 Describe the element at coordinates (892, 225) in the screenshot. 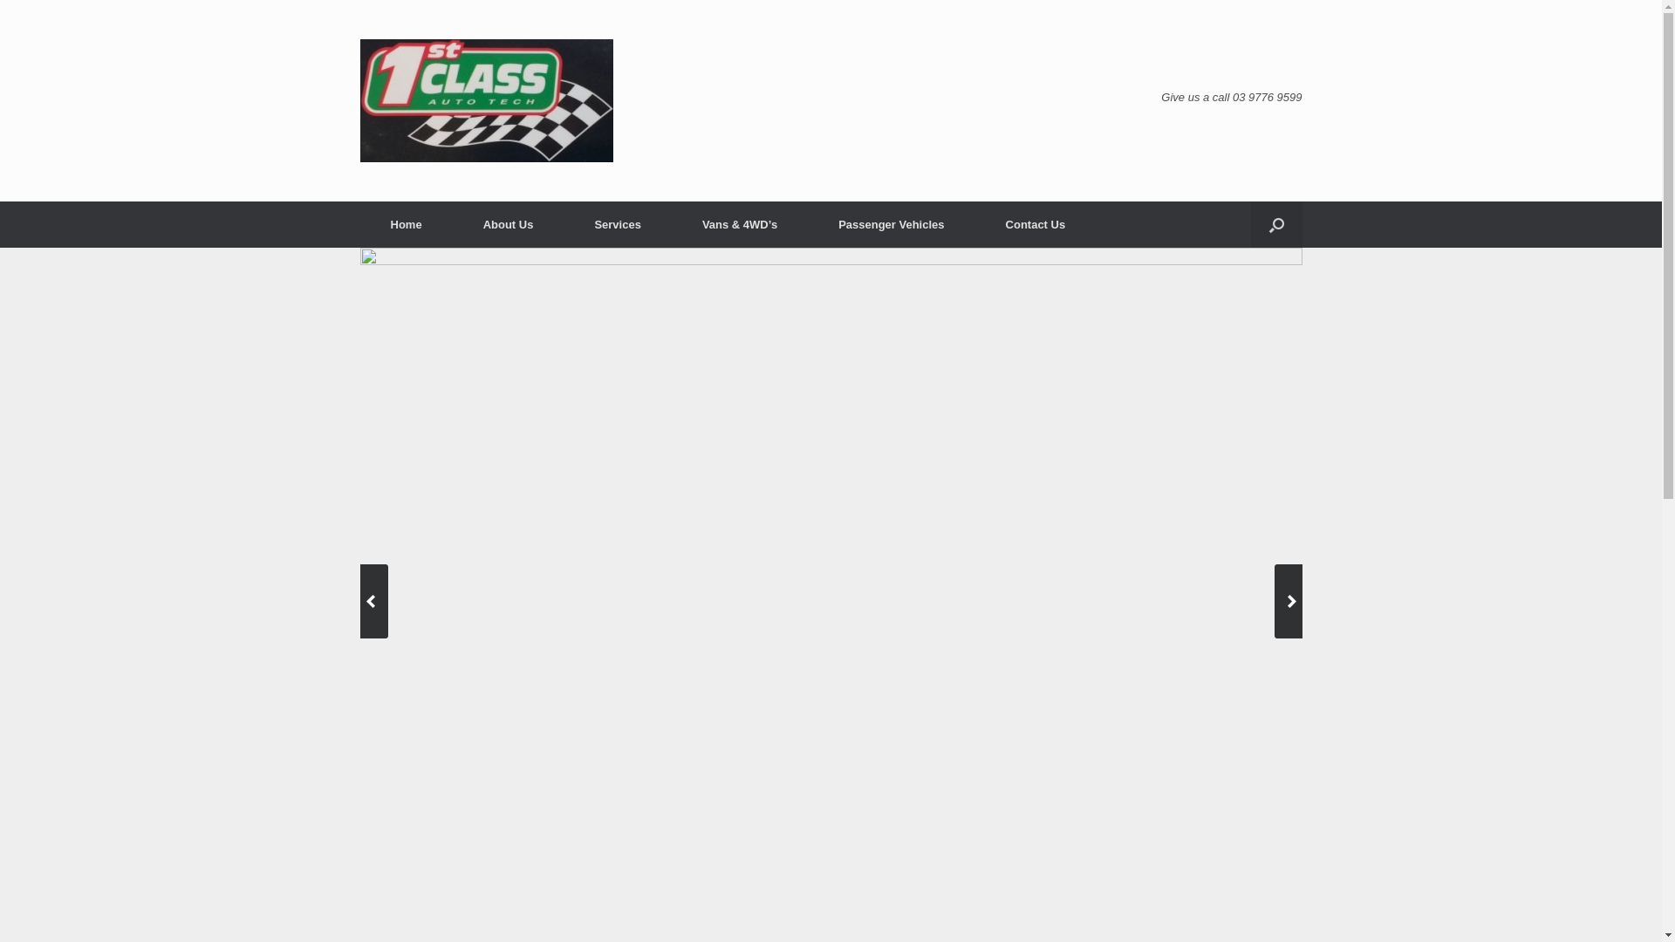

I see `Passenger Vehicles` at that location.